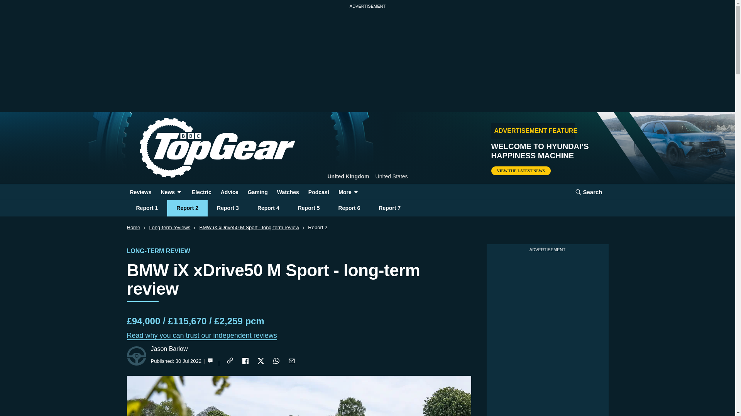  What do you see at coordinates (319, 192) in the screenshot?
I see `Podcast` at bounding box center [319, 192].